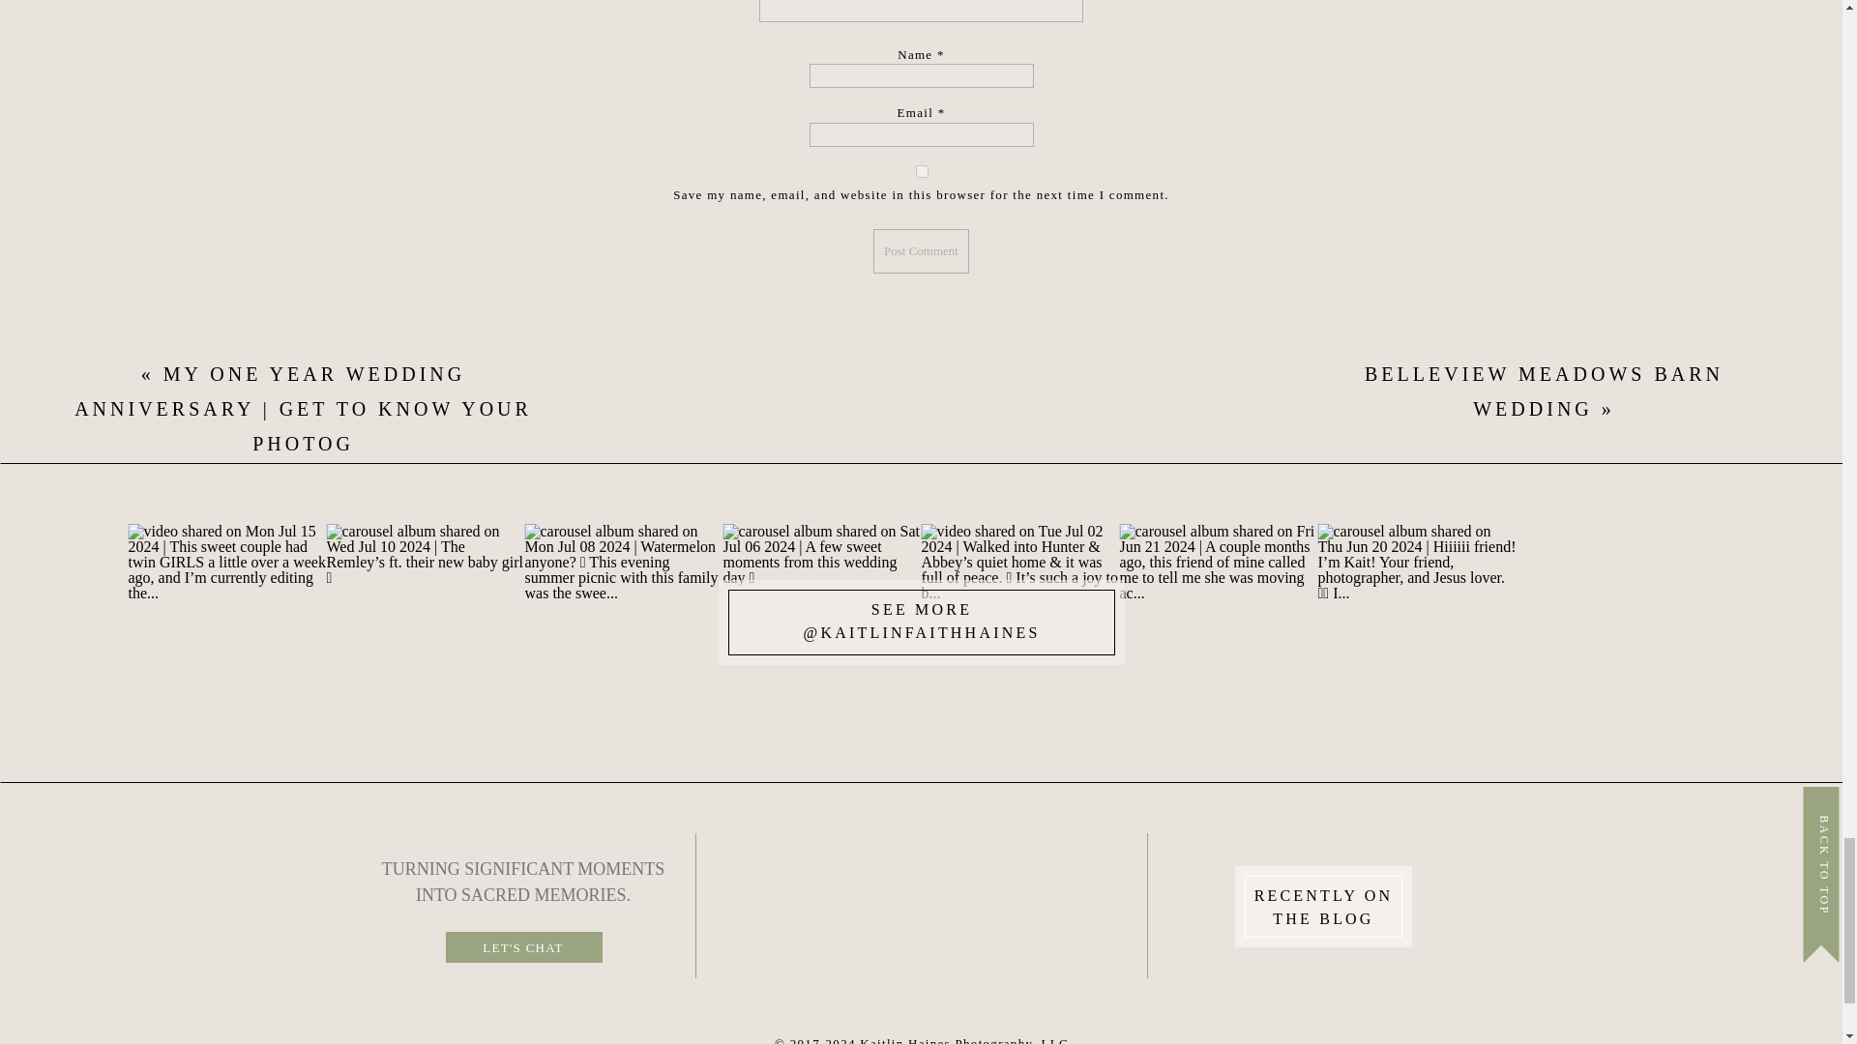  Describe the element at coordinates (921, 170) in the screenshot. I see `yes` at that location.